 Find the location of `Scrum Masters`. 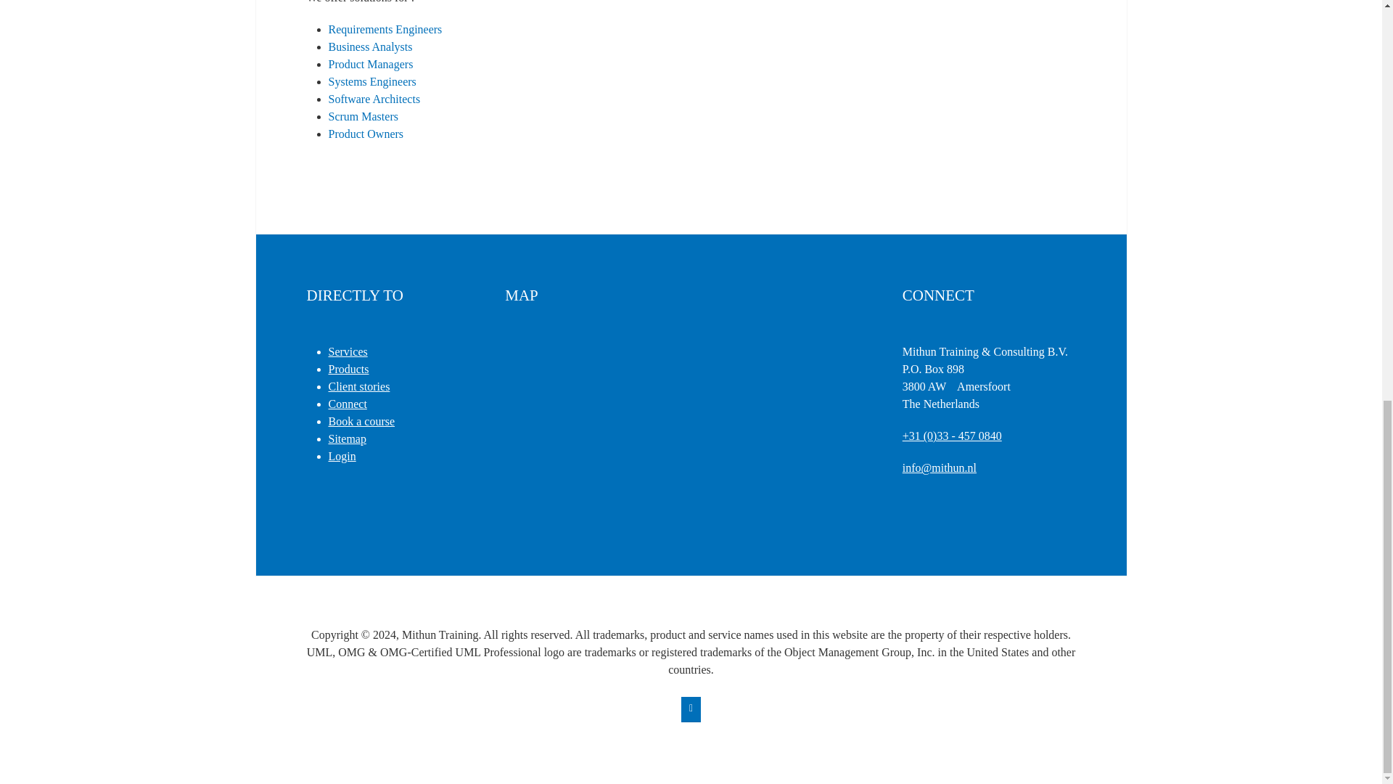

Scrum Masters is located at coordinates (362, 116).